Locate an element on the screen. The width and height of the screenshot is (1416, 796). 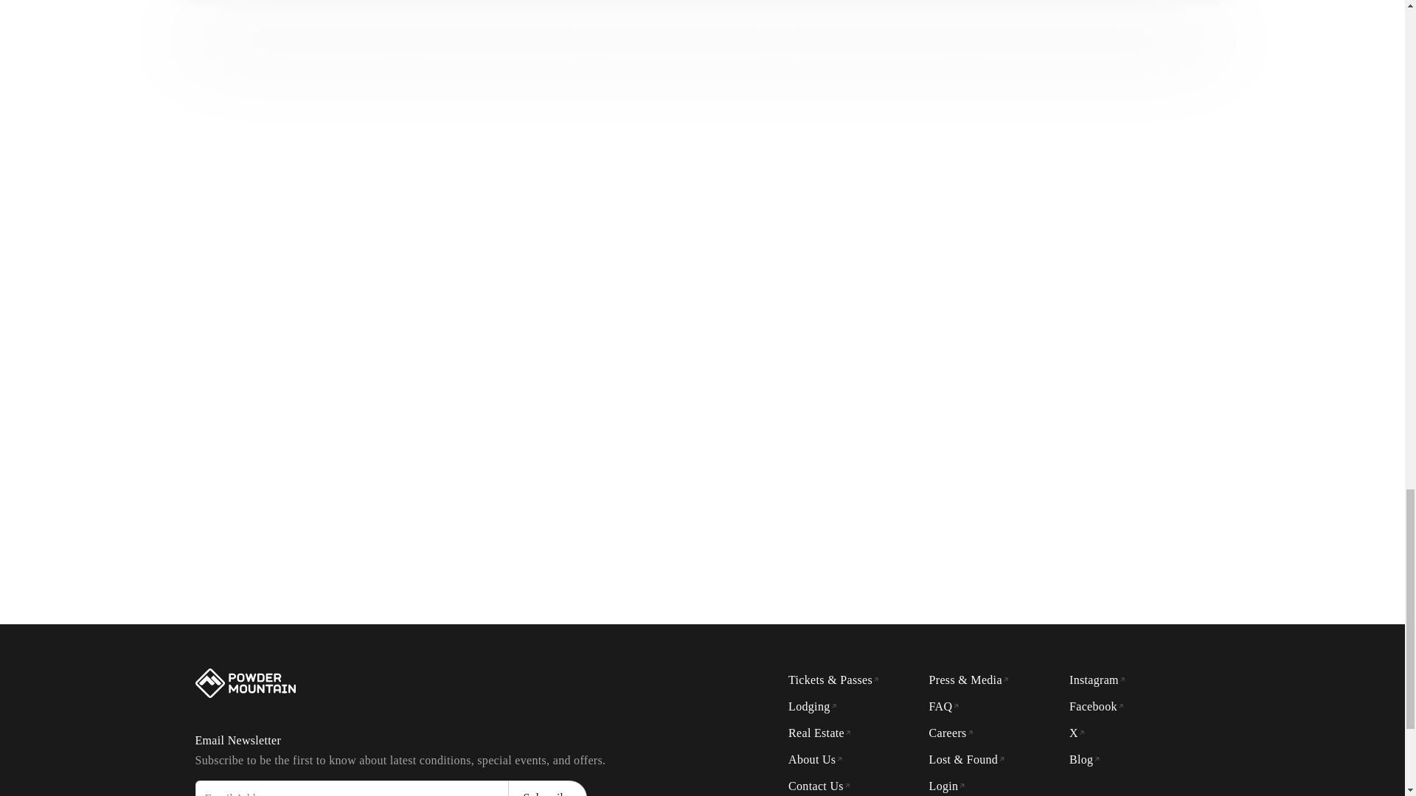
Instagram is located at coordinates (1097, 680).